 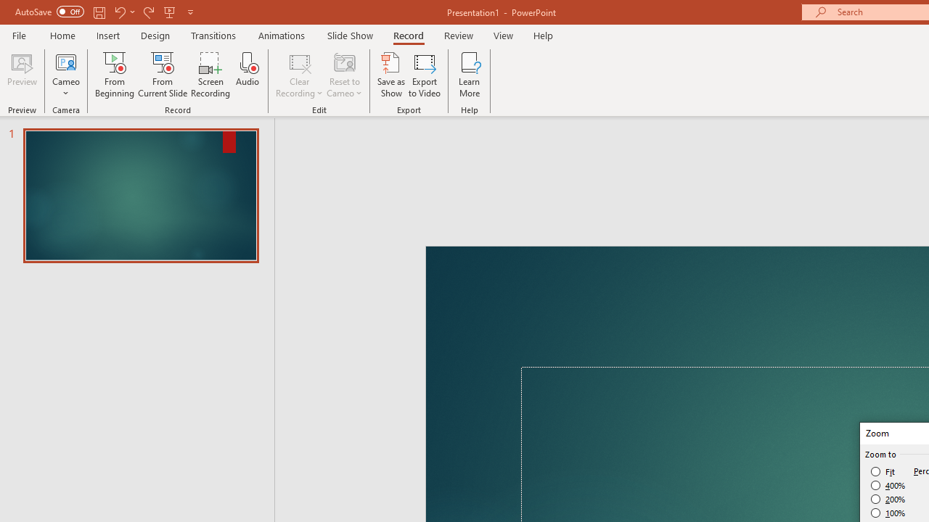 What do you see at coordinates (102, 23) in the screenshot?
I see `AutoSave` at bounding box center [102, 23].